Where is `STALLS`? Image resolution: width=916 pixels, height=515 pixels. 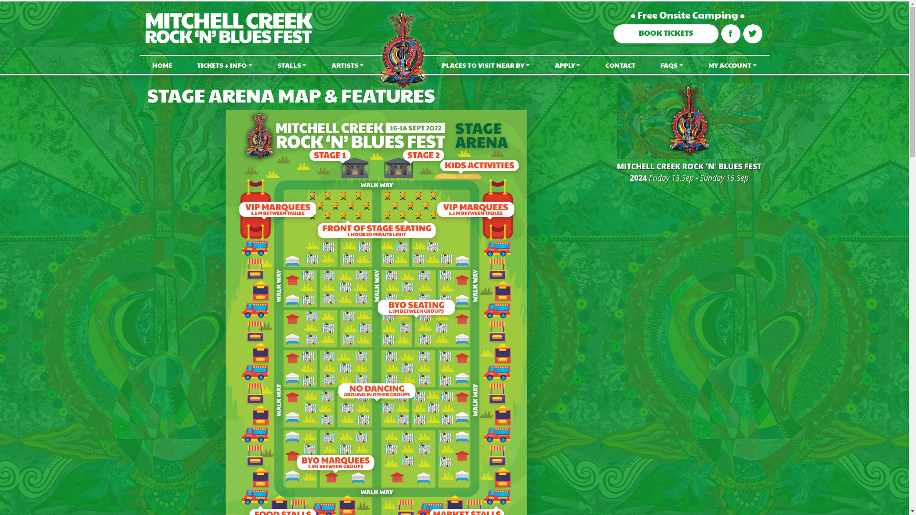 STALLS is located at coordinates (292, 65).